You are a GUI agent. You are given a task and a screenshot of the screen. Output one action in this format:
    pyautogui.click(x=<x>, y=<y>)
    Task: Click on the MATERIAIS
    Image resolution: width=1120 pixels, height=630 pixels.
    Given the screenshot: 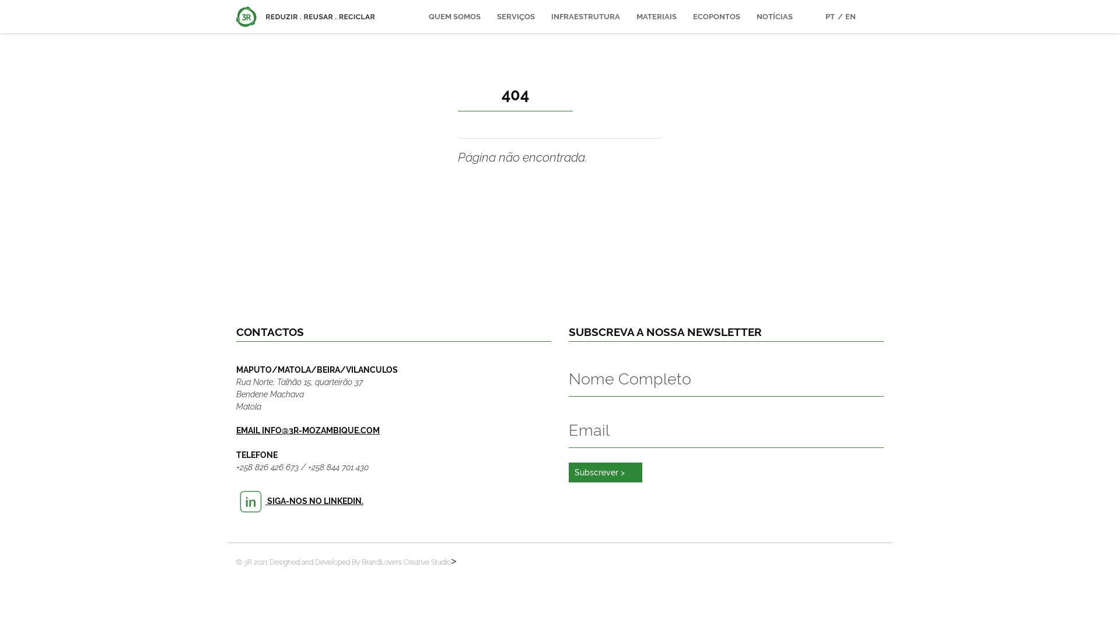 What is the action you would take?
    pyautogui.click(x=659, y=17)
    